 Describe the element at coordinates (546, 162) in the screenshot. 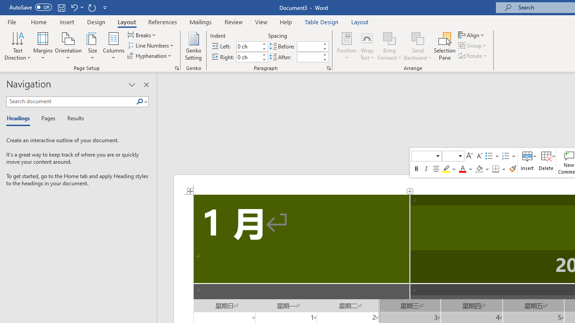

I see `Delete` at that location.